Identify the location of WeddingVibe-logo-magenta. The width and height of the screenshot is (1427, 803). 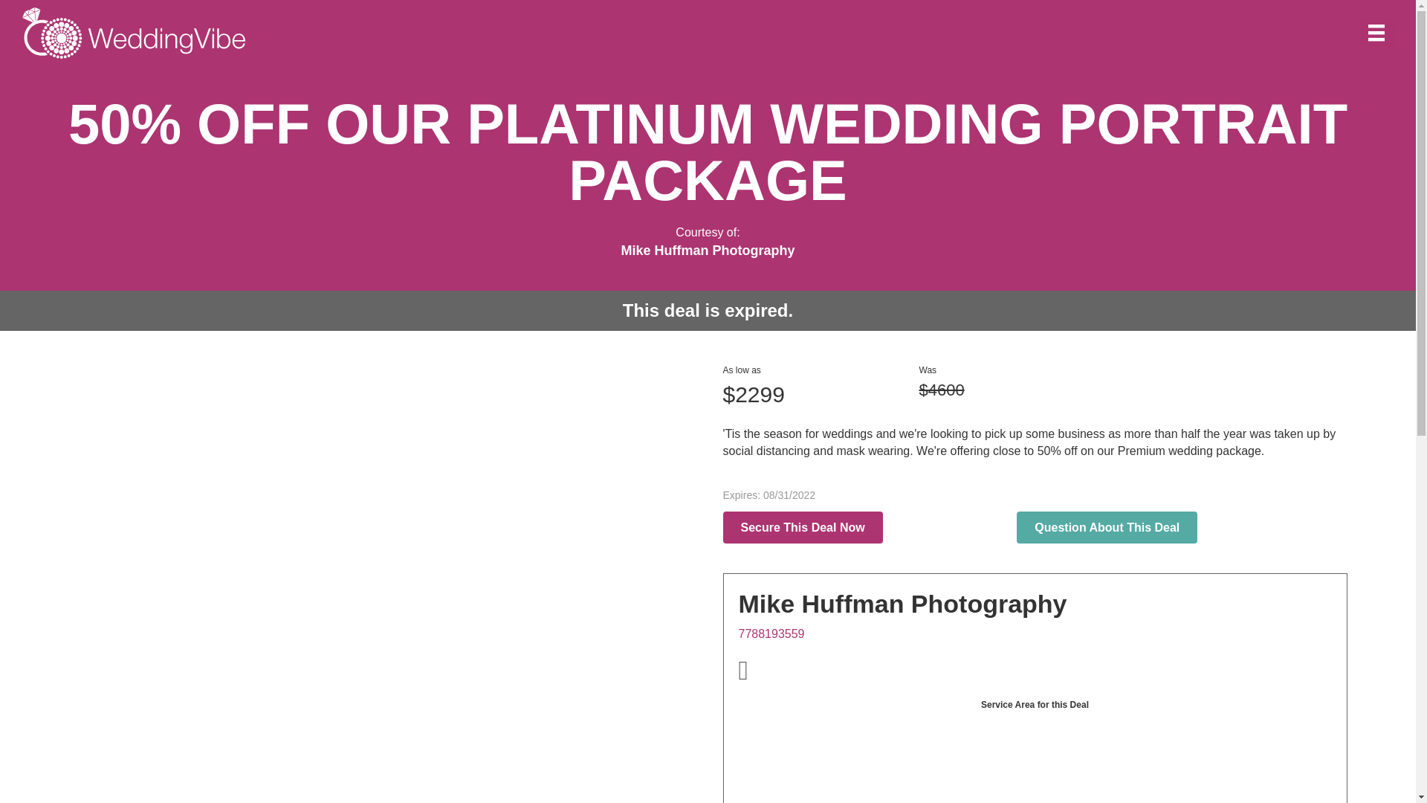
(134, 33).